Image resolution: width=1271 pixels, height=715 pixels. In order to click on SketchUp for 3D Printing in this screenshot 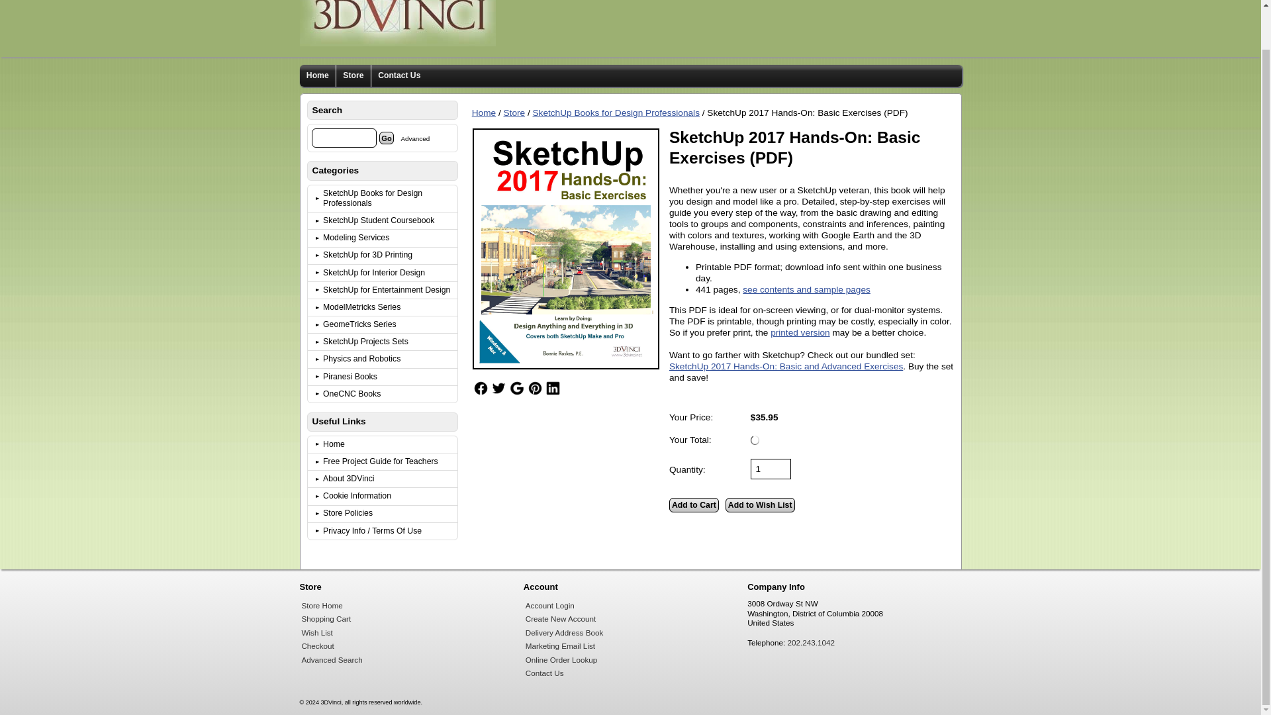, I will do `click(389, 256)`.